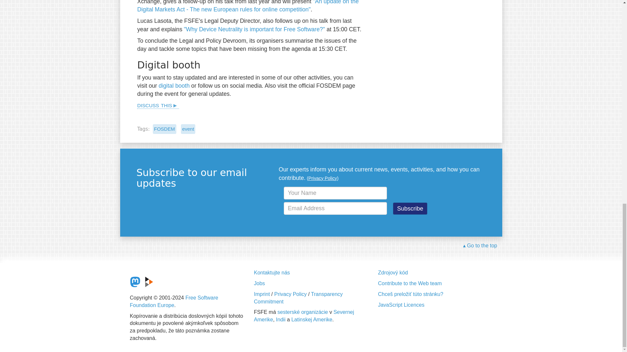 The image size is (627, 352). Describe the element at coordinates (149, 282) in the screenshot. I see `Peertube` at that location.